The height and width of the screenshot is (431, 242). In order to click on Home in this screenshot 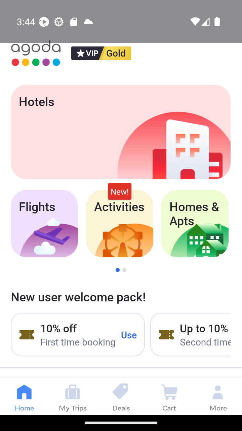, I will do `click(24, 396)`.